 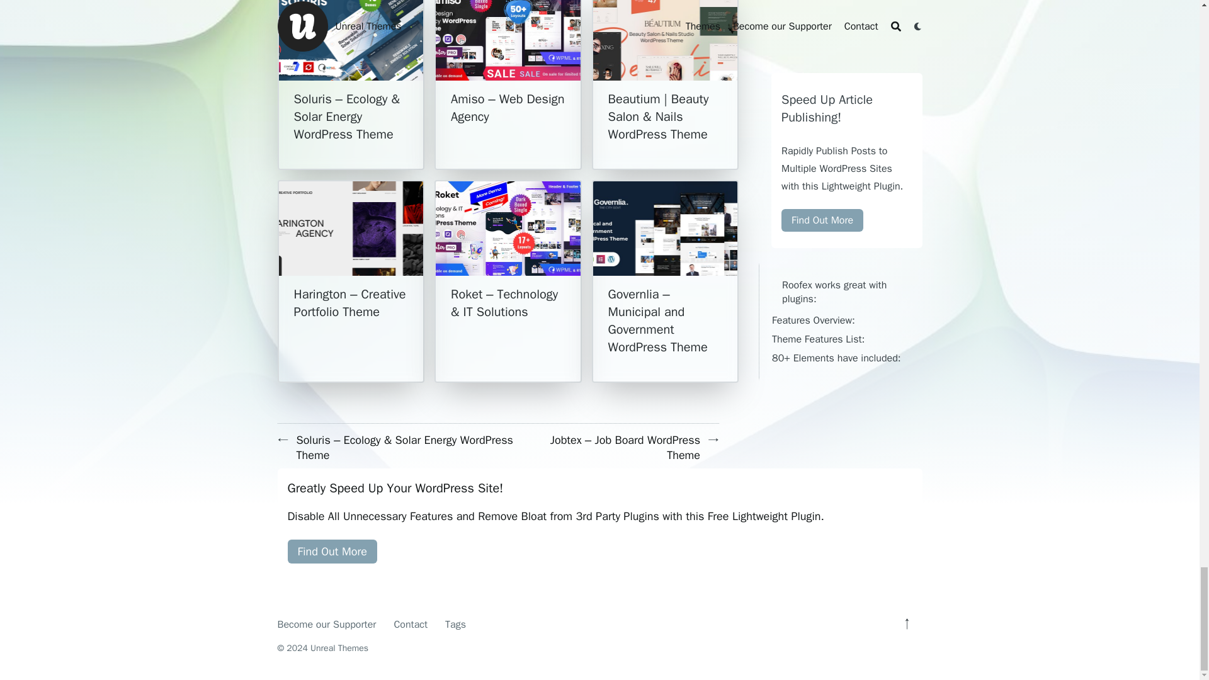 I want to click on Become our Supporter, so click(x=326, y=625).